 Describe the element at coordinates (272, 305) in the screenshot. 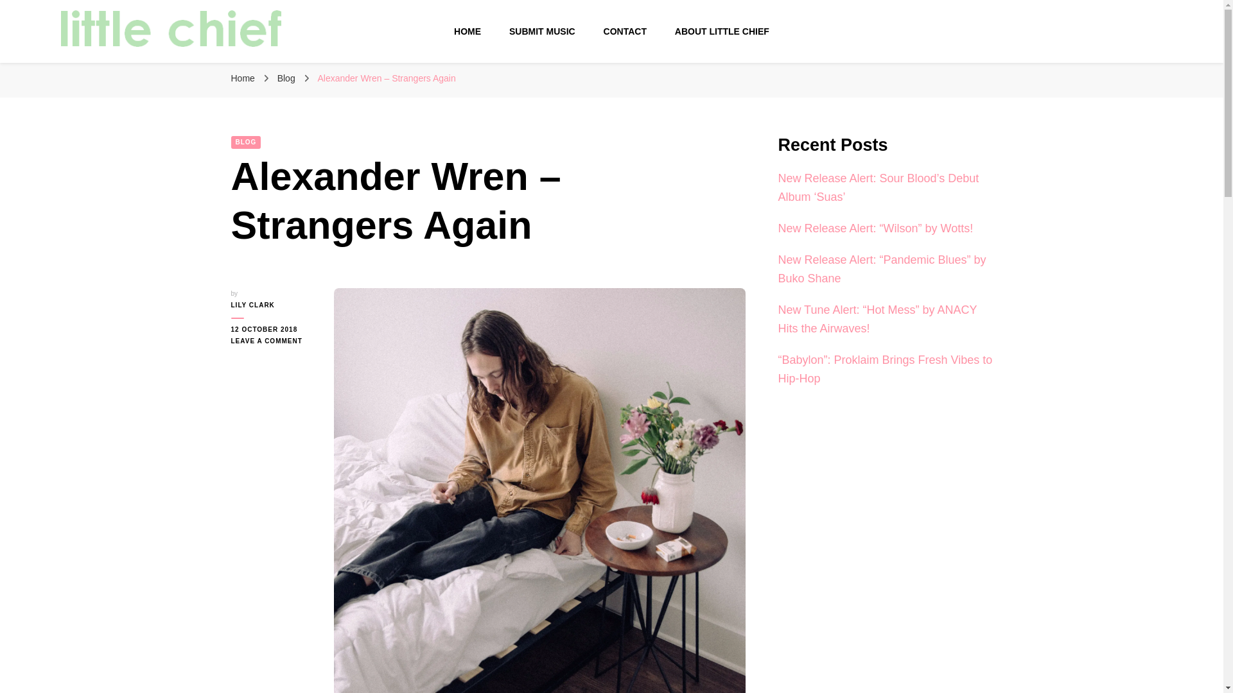

I see `LILY CLARK` at that location.